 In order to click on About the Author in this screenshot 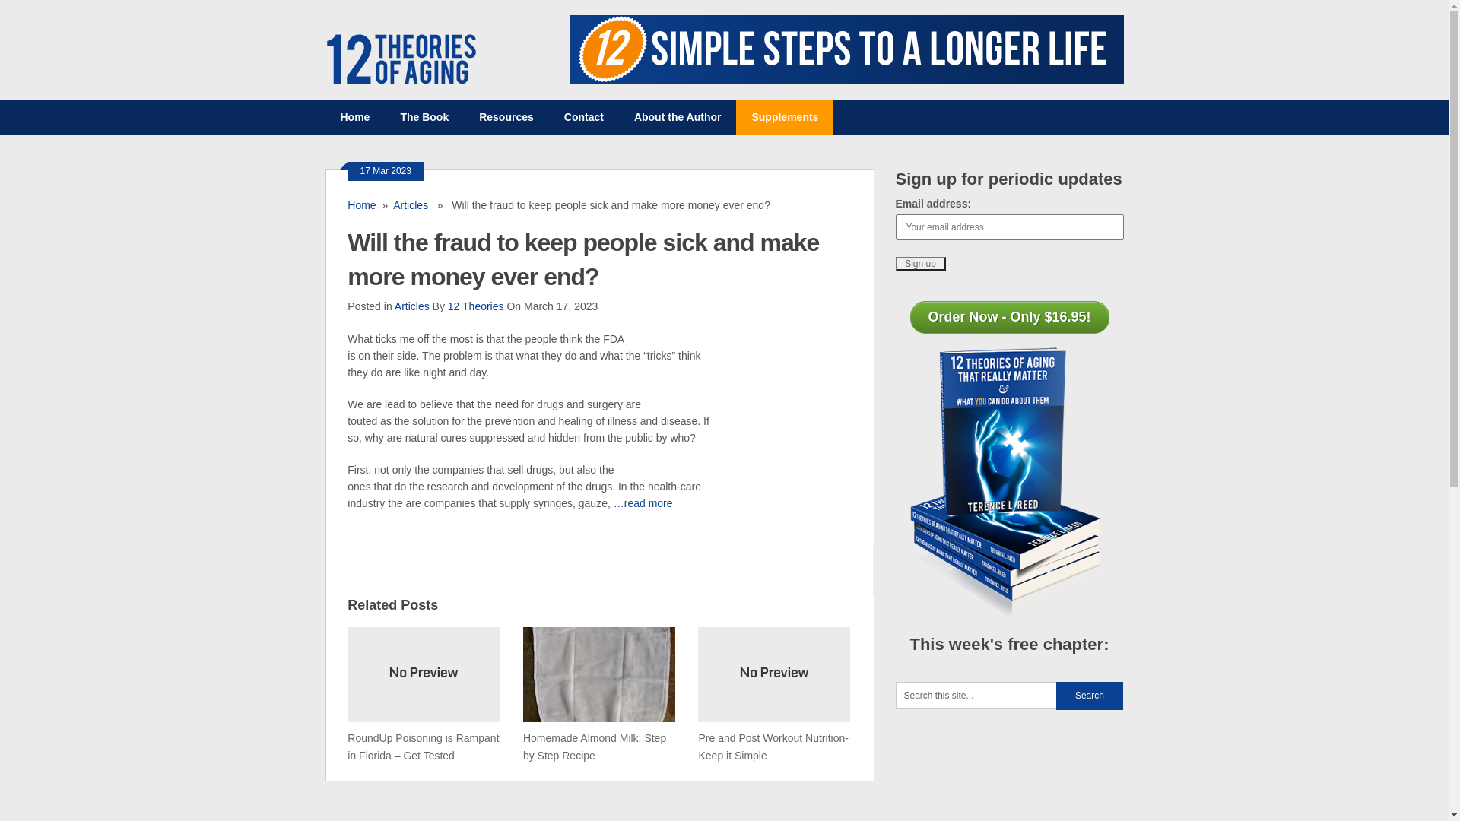, I will do `click(678, 117)`.